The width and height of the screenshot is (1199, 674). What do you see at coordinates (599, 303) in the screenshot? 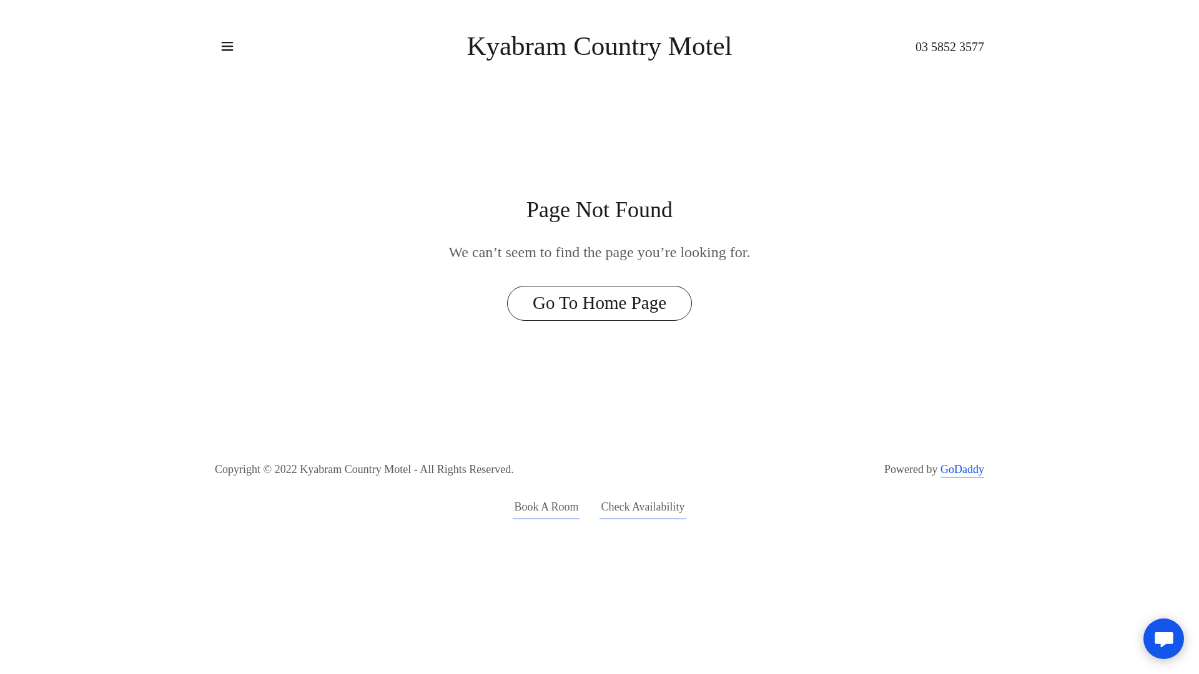
I see `Go To Home Page` at bounding box center [599, 303].